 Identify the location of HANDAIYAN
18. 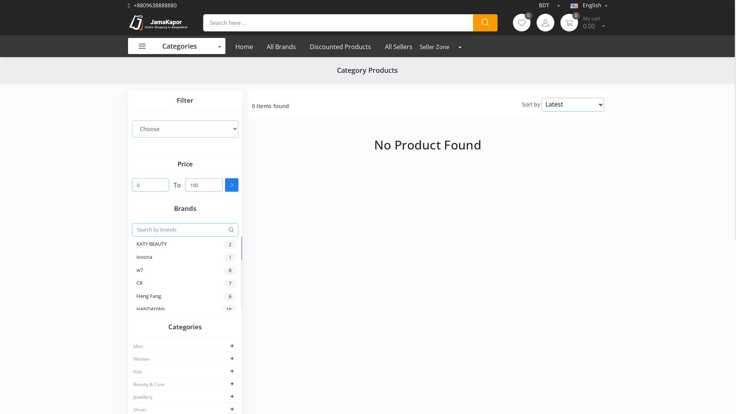
(189, 310).